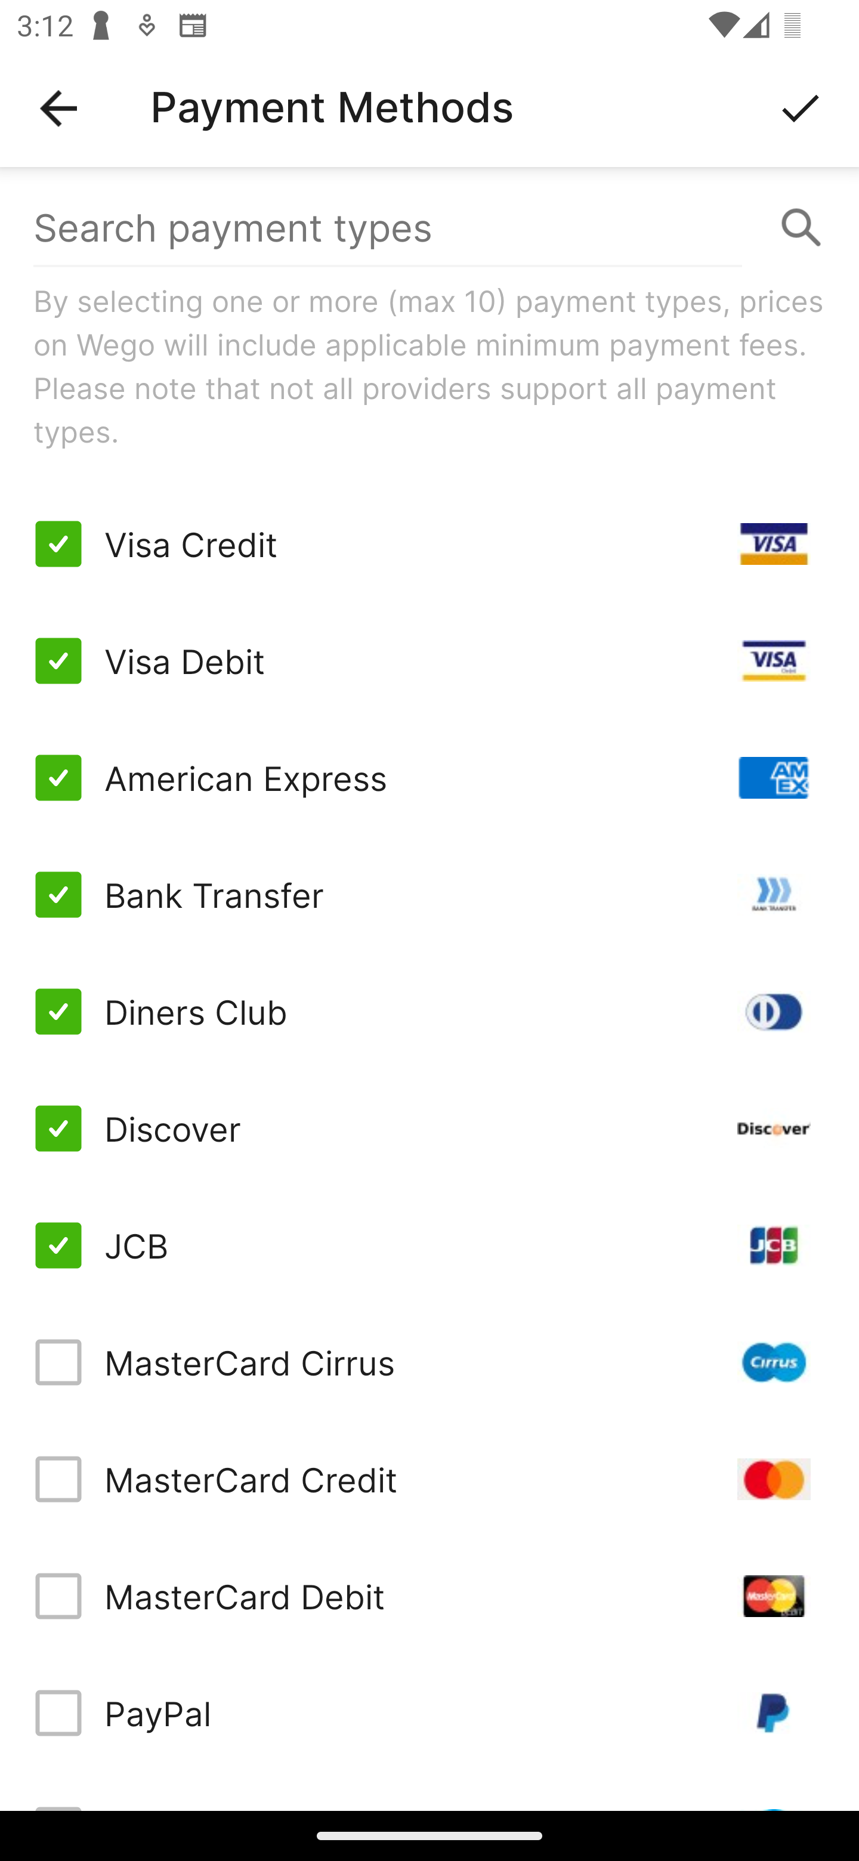 The height and width of the screenshot is (1861, 859). I want to click on Search payment types , so click(429, 228).